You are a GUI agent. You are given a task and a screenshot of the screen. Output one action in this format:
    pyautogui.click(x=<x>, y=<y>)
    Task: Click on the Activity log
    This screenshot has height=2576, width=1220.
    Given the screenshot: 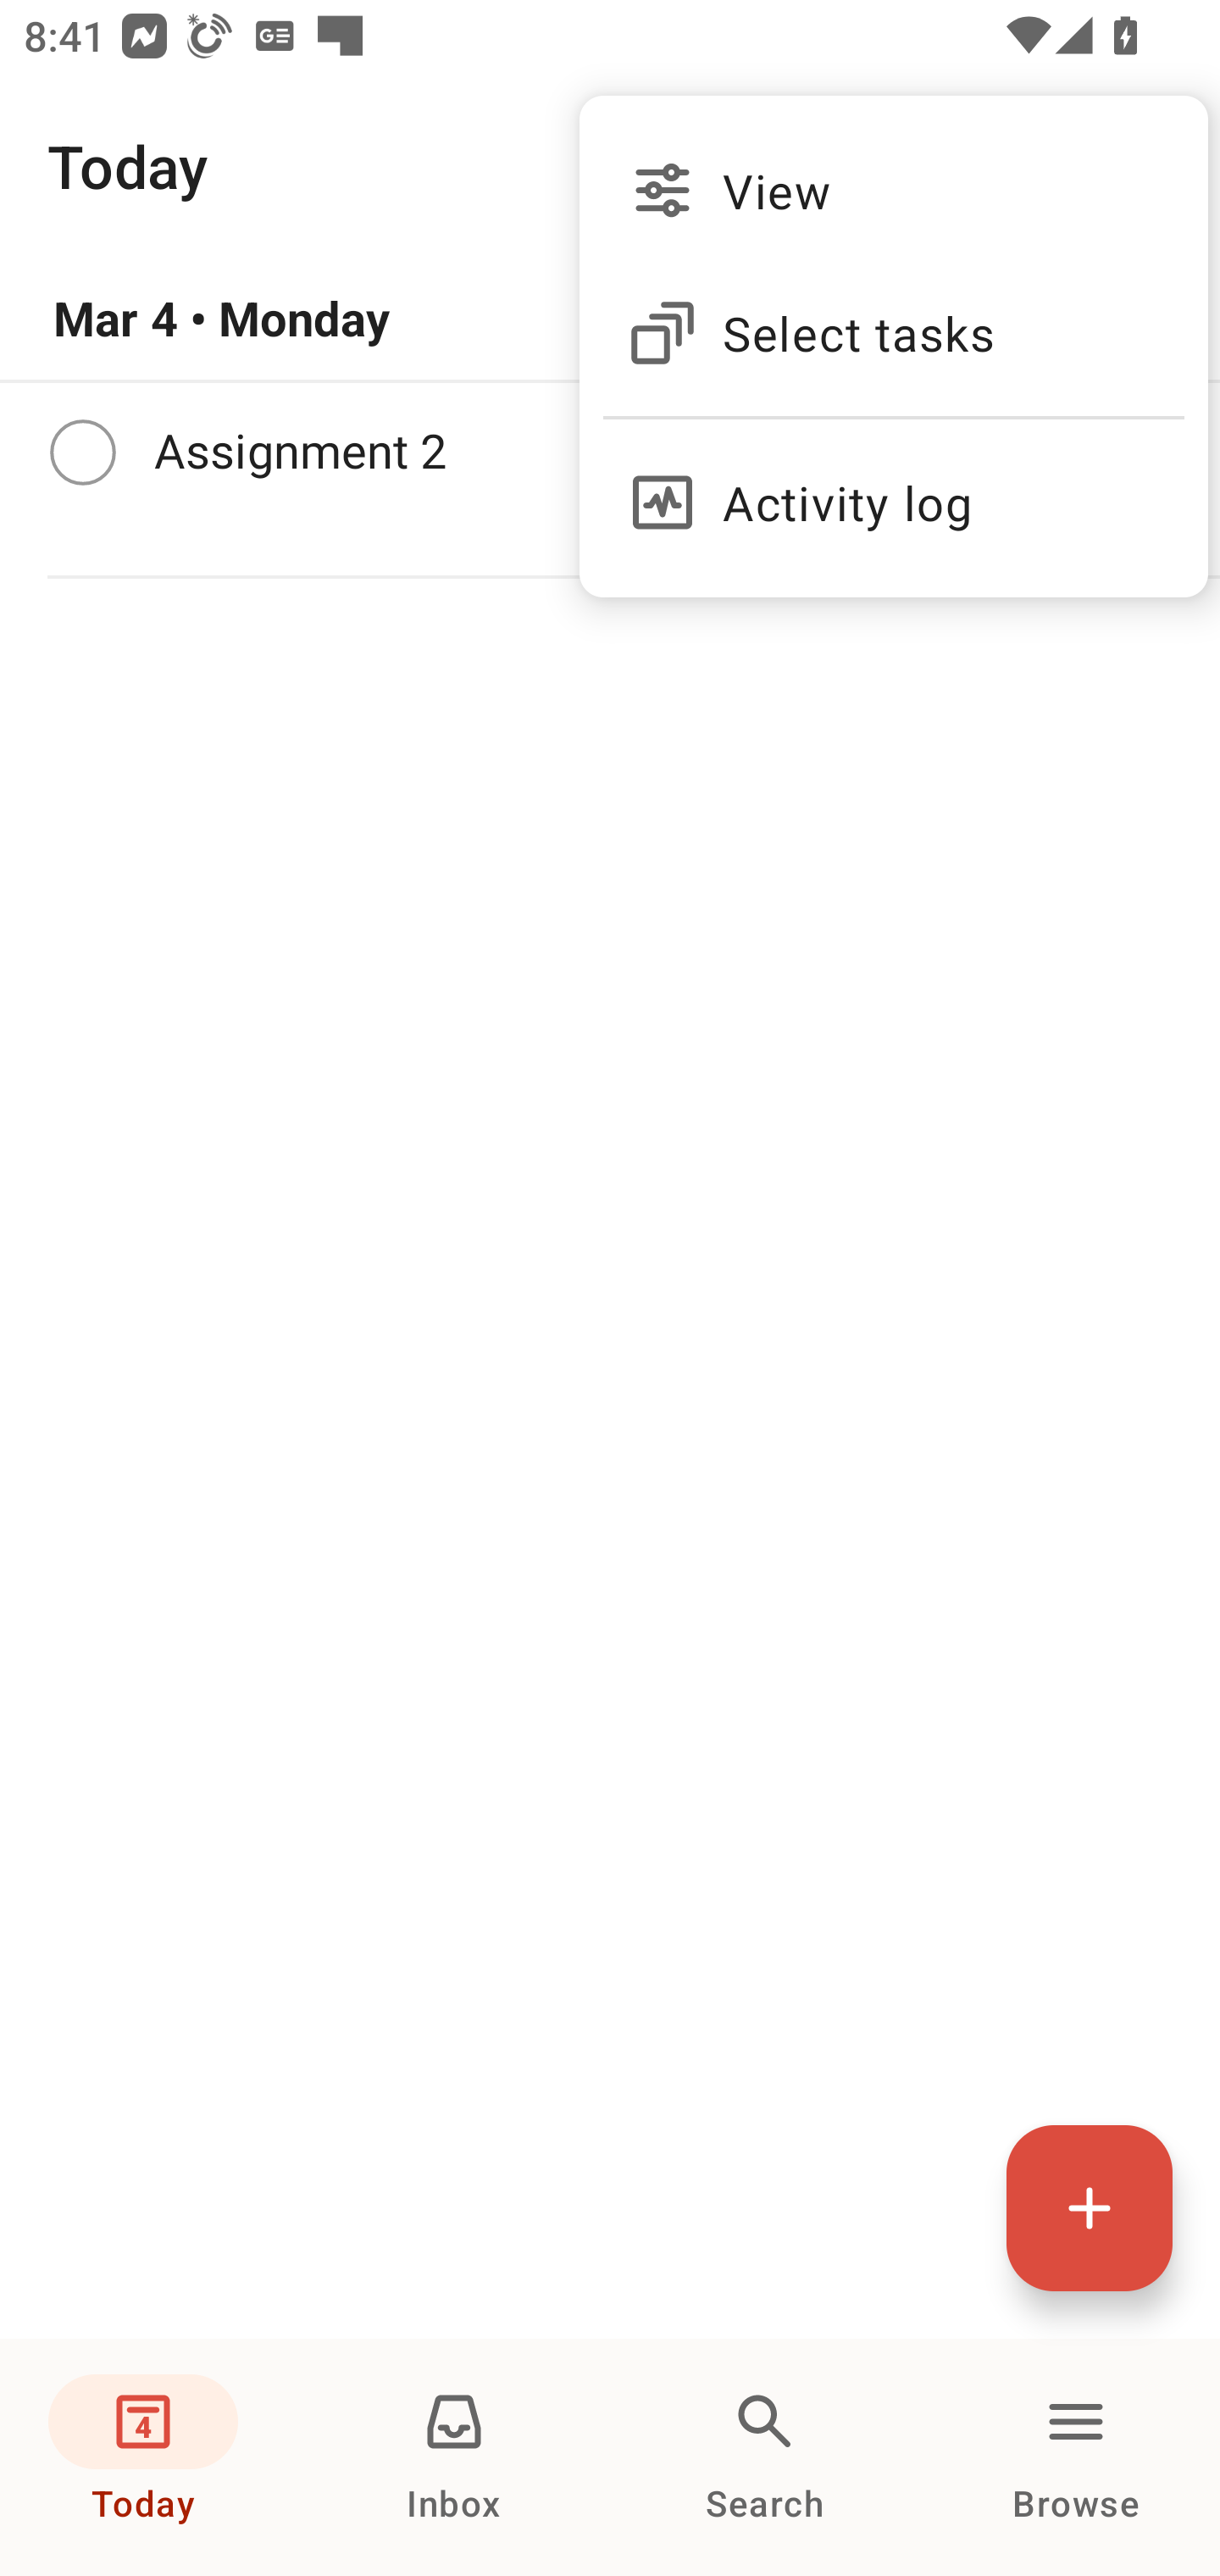 What is the action you would take?
    pyautogui.click(x=893, y=489)
    